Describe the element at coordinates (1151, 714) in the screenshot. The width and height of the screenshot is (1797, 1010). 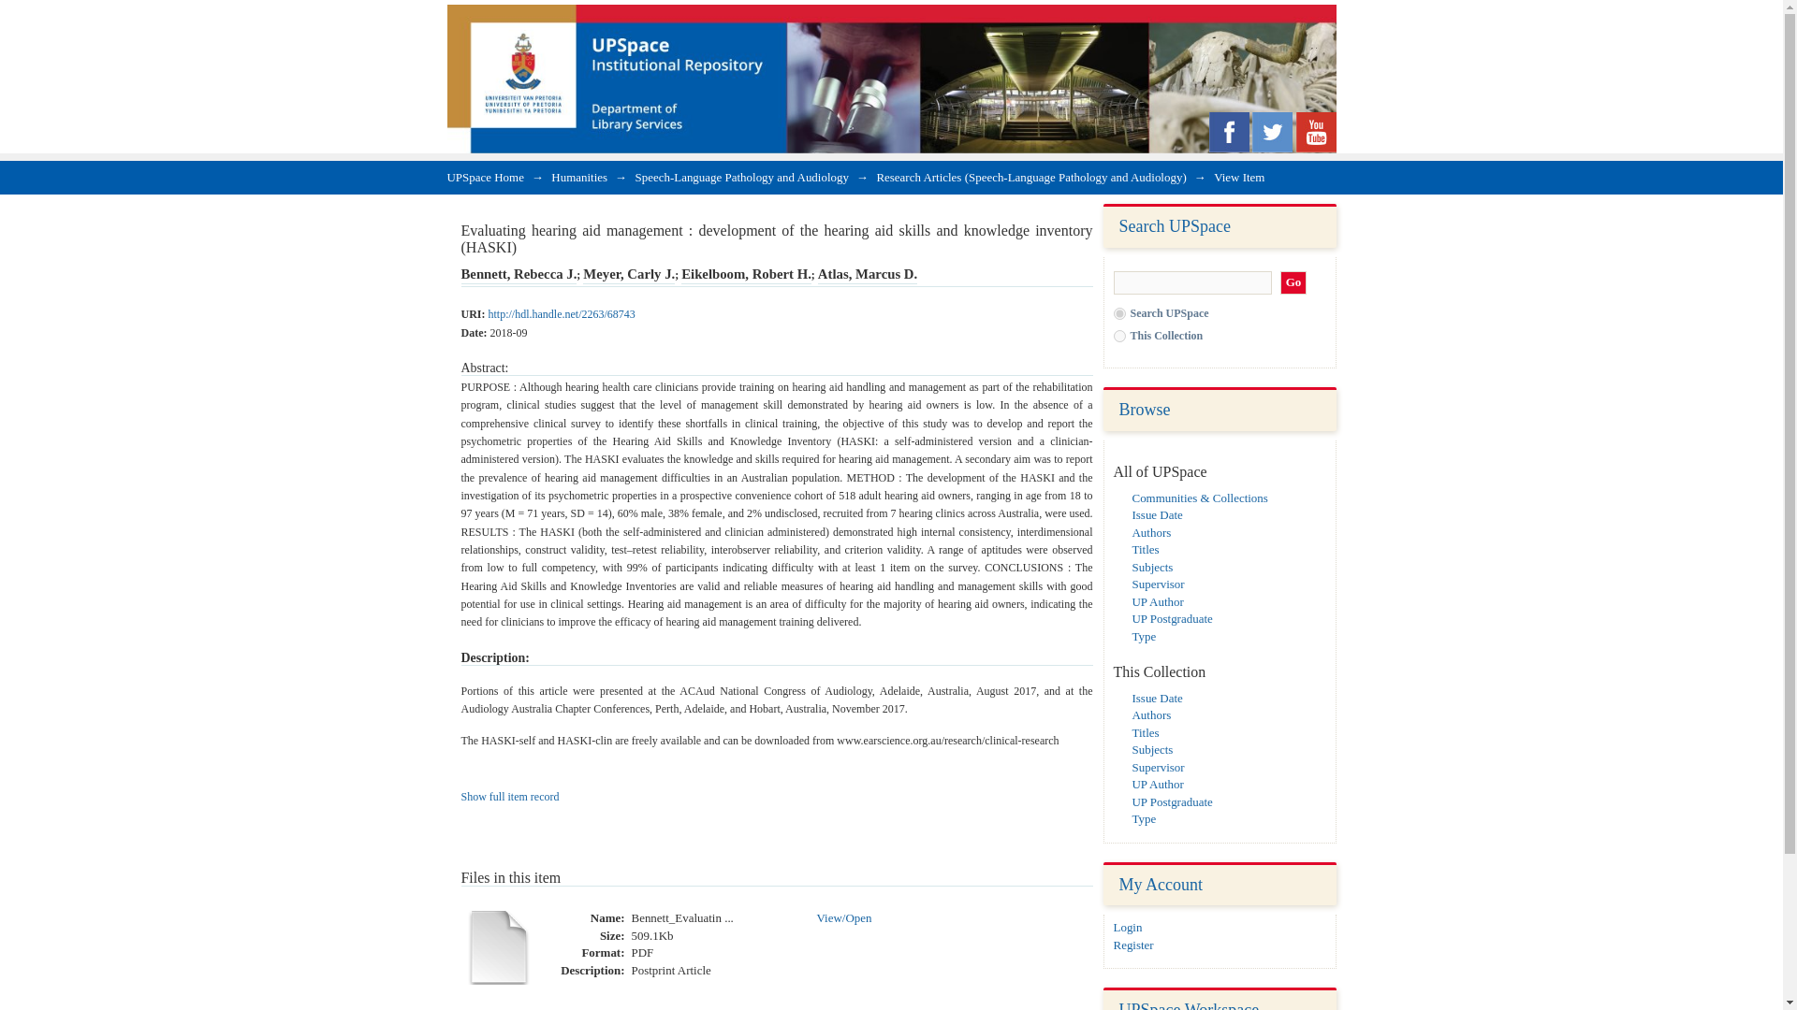
I see `Authors` at that location.